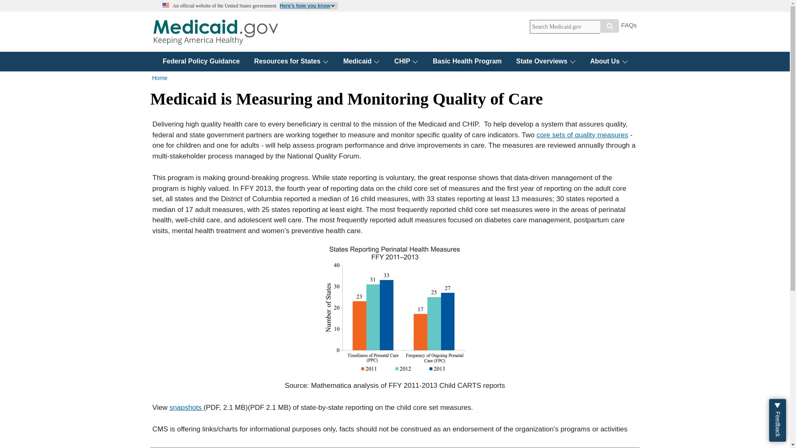  I want to click on Quality of Care Performance Measurement, so click(582, 135).